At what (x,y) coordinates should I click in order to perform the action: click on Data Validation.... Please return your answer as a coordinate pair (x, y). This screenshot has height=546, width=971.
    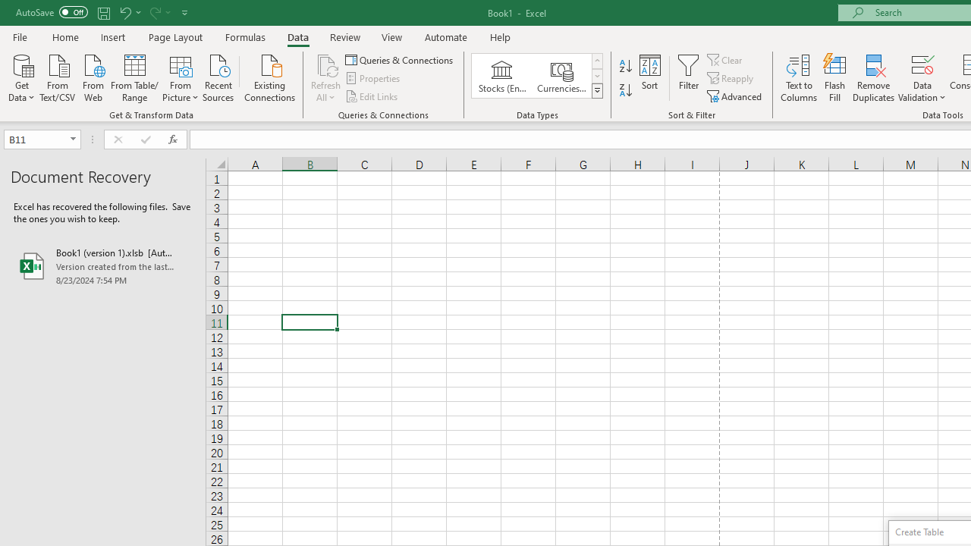
    Looking at the image, I should click on (922, 77).